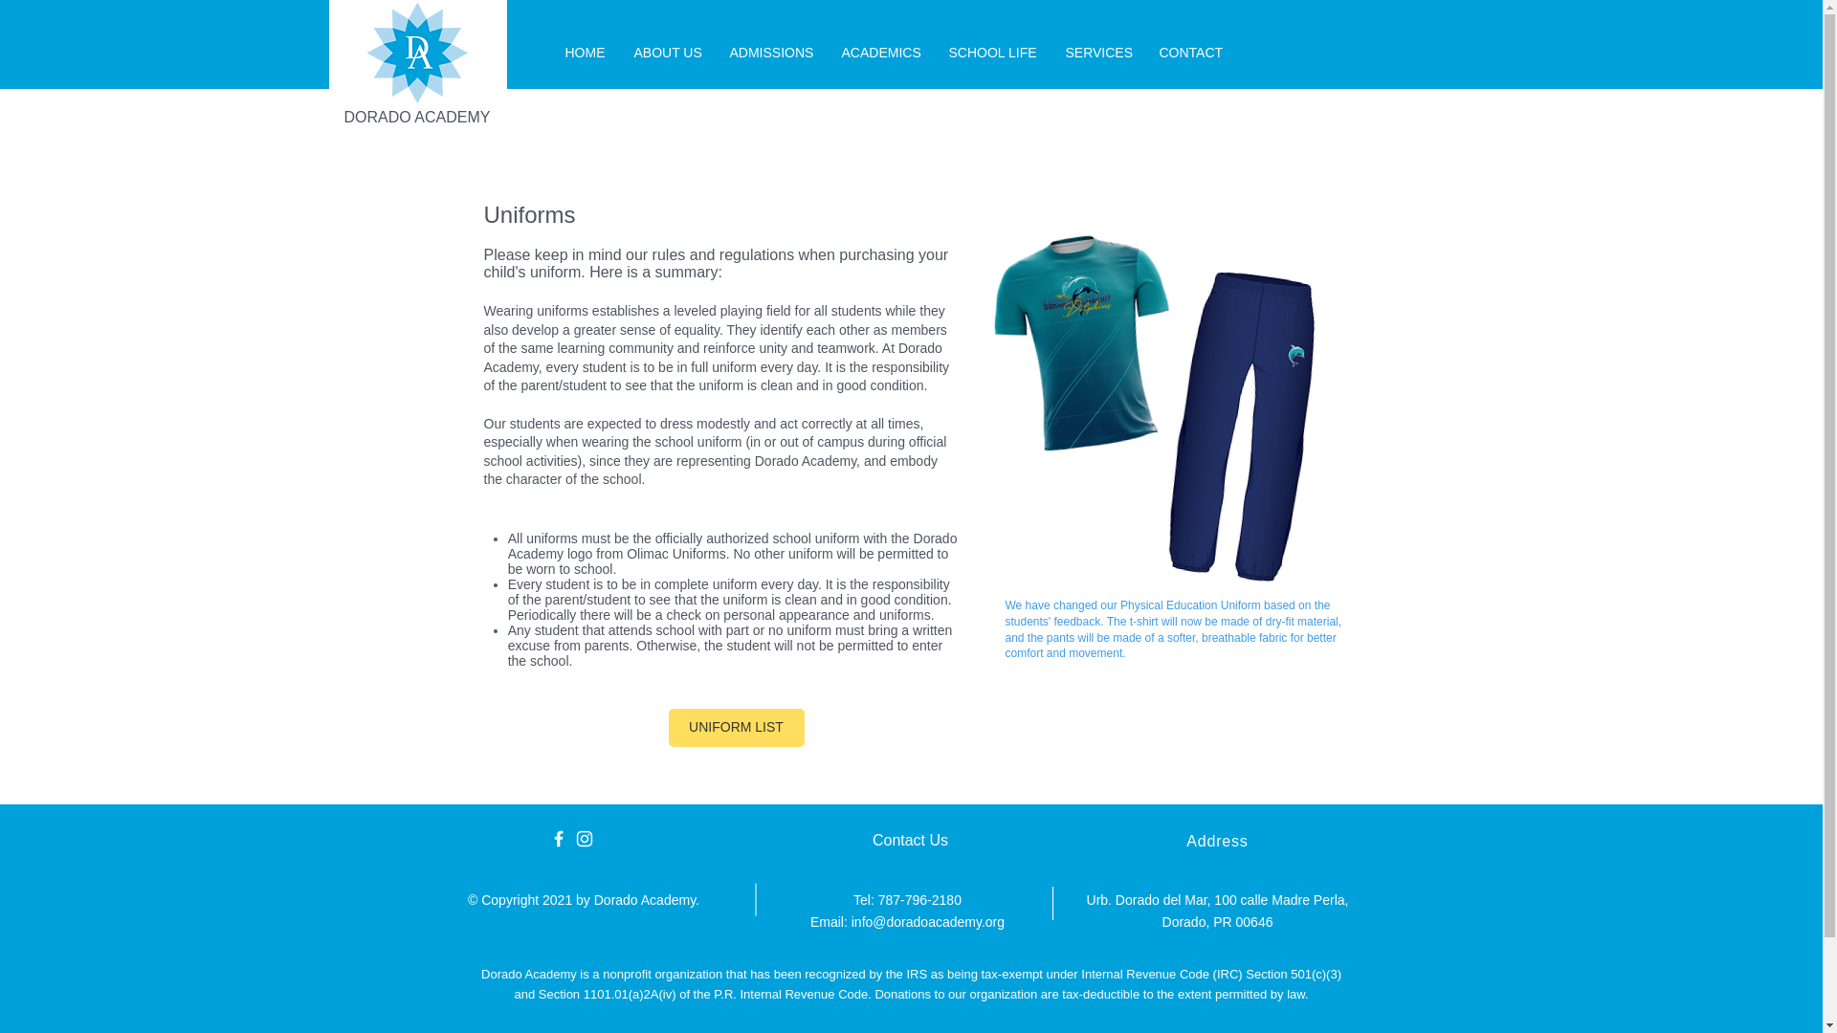 The width and height of the screenshot is (1837, 1033). What do you see at coordinates (880, 52) in the screenshot?
I see `ACADEMICS` at bounding box center [880, 52].